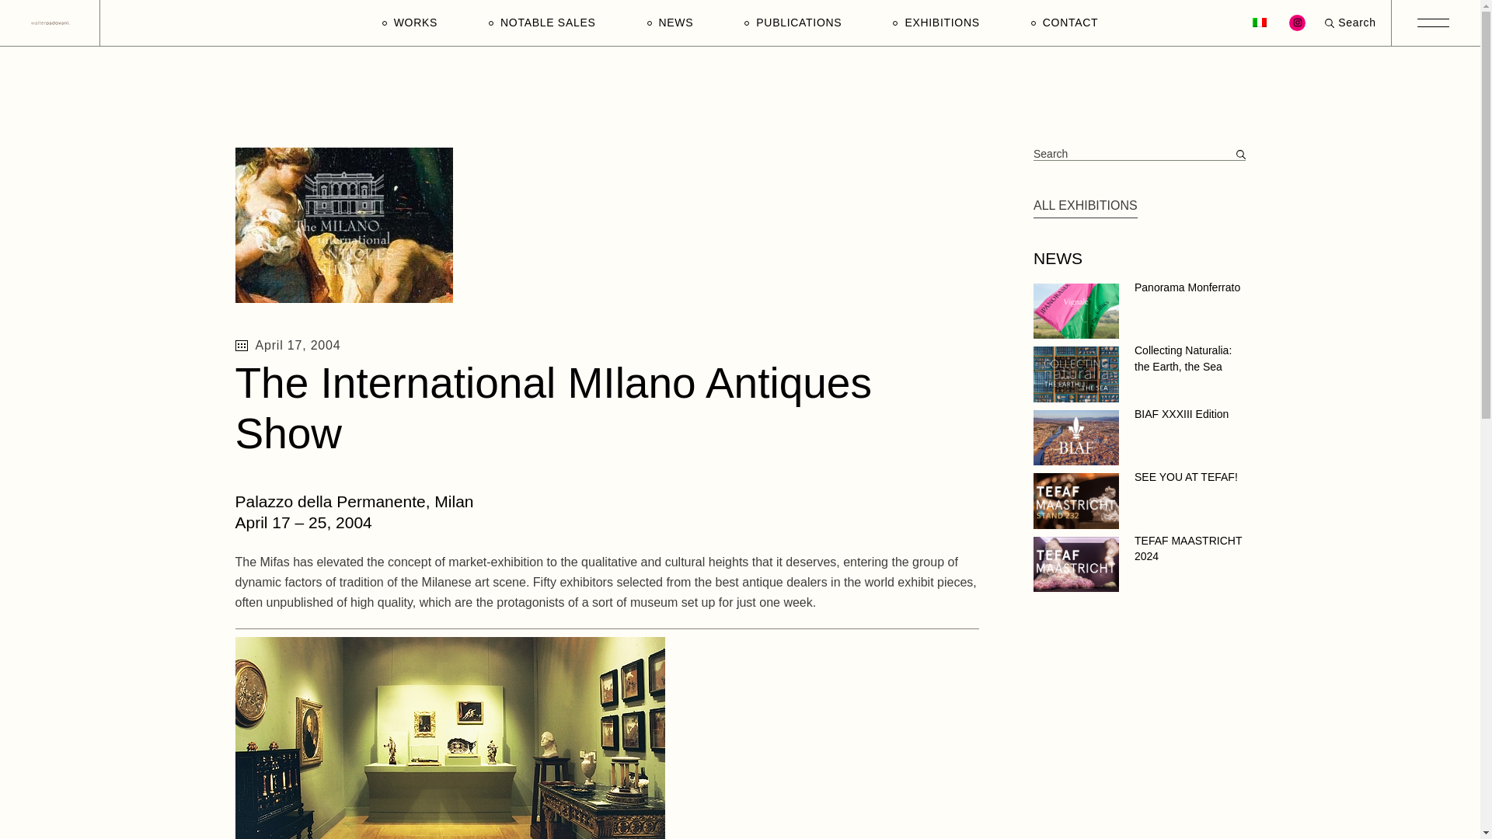 The height and width of the screenshot is (839, 1492). What do you see at coordinates (1187, 287) in the screenshot?
I see `Panorama Monferrato` at bounding box center [1187, 287].